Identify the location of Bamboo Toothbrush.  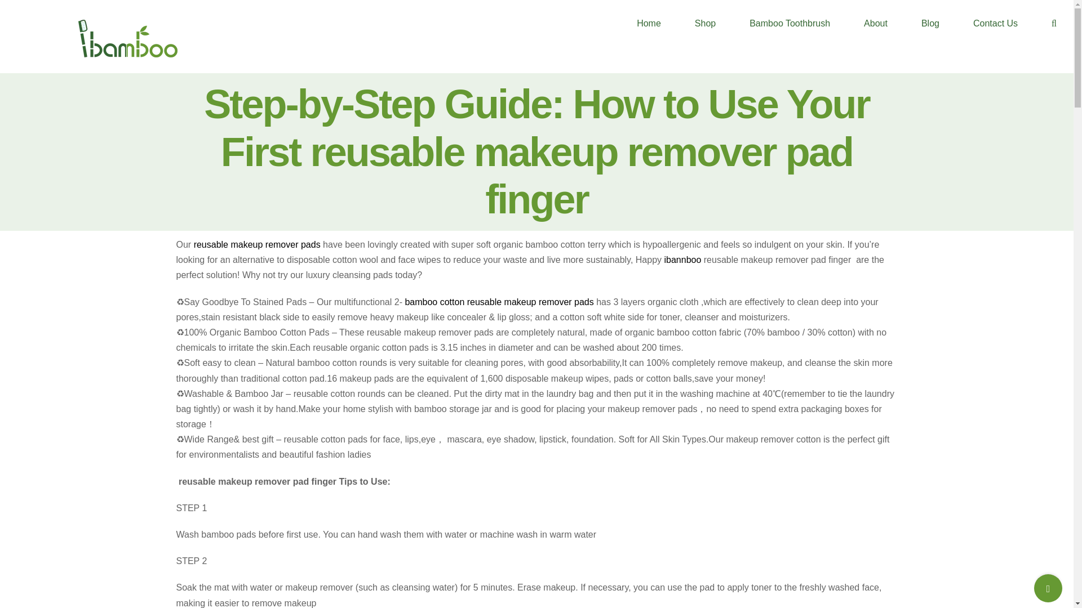
(790, 24).